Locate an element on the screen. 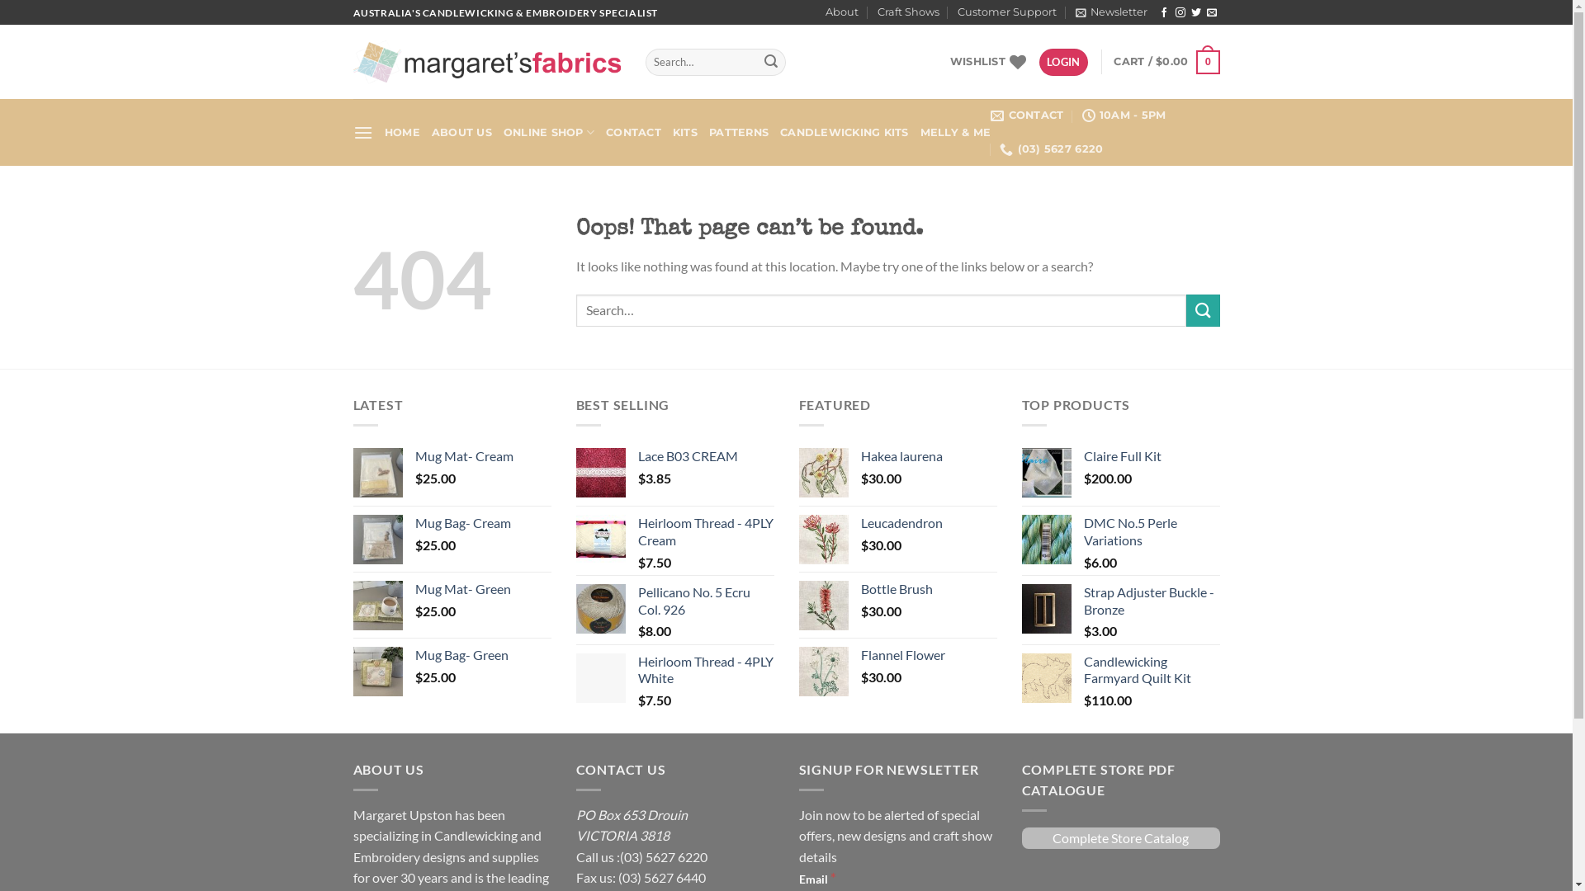  Lace B03 CREAM is located at coordinates (705, 457).